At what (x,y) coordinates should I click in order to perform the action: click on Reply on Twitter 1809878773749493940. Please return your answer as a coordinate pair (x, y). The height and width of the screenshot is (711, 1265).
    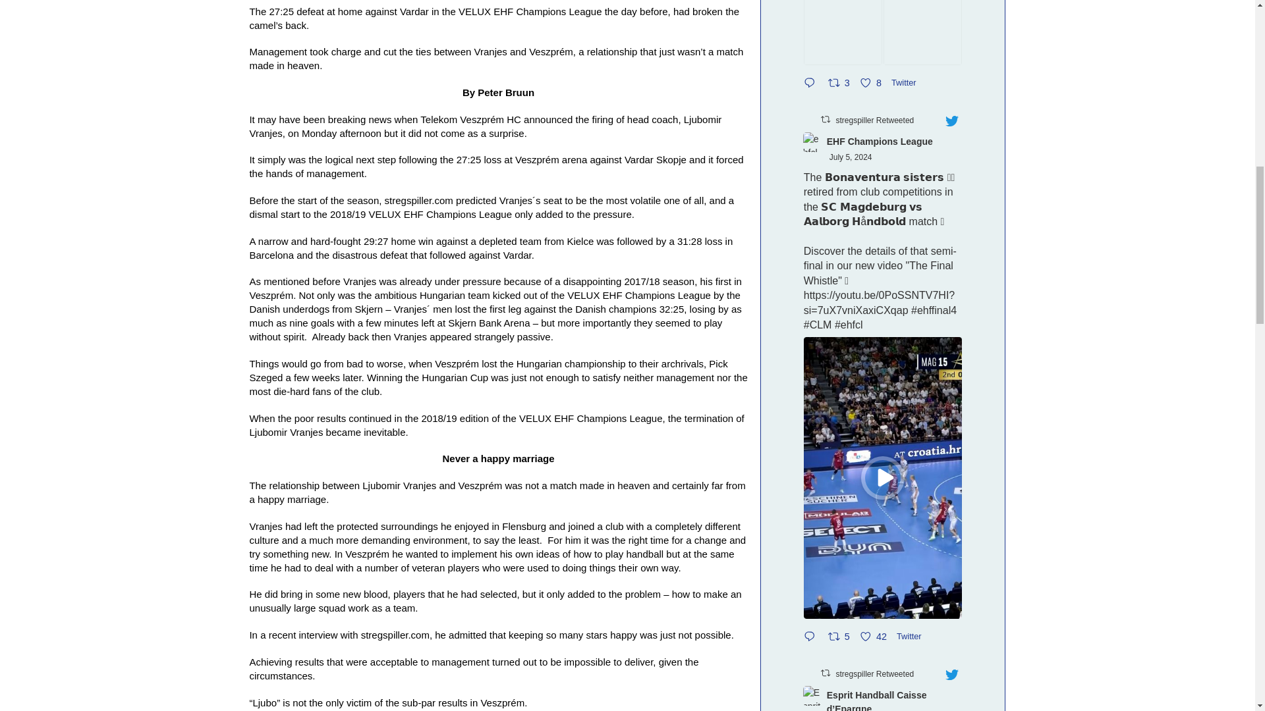
    Looking at the image, I should click on (812, 84).